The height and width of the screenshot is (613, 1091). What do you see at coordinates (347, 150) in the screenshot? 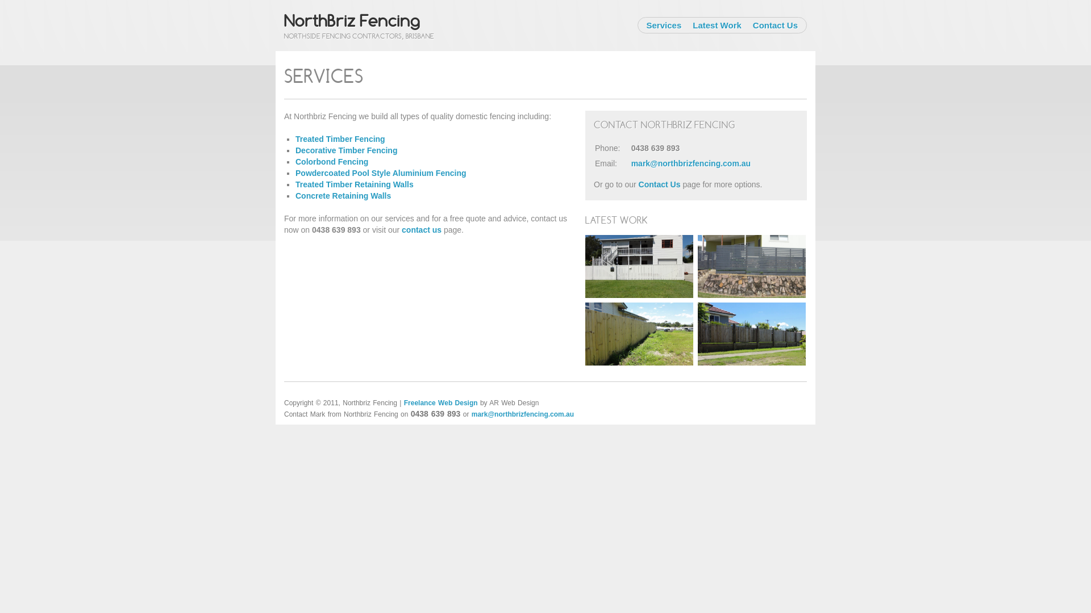
I see `Decorative Timber Fencing` at bounding box center [347, 150].